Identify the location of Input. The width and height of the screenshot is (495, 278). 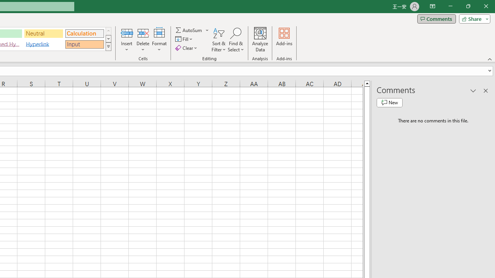
(84, 44).